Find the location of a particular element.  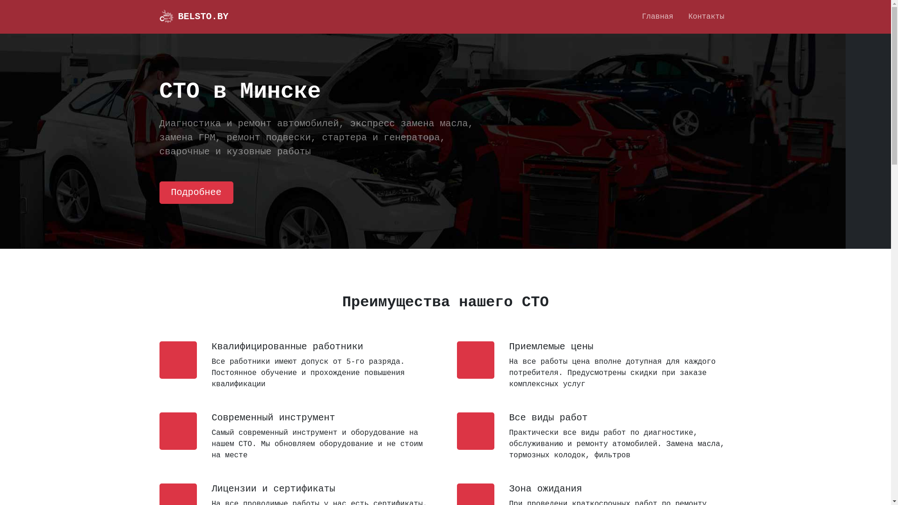

BELSTO.BY is located at coordinates (194, 17).